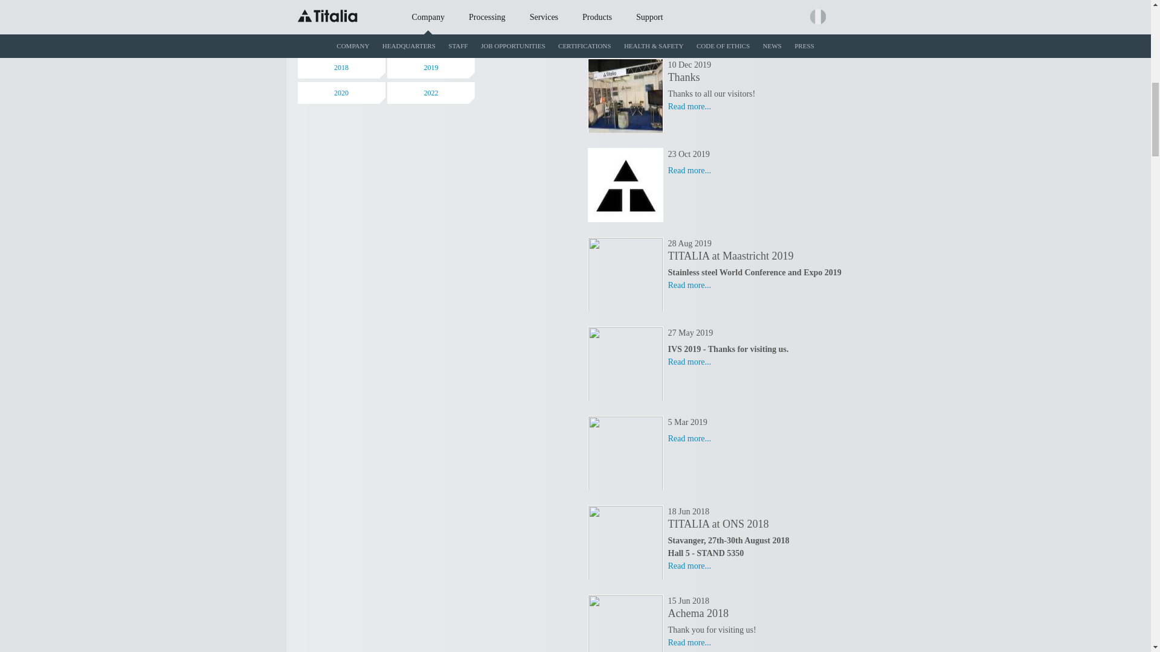 The image size is (1160, 652). I want to click on 2012, so click(341, 1).